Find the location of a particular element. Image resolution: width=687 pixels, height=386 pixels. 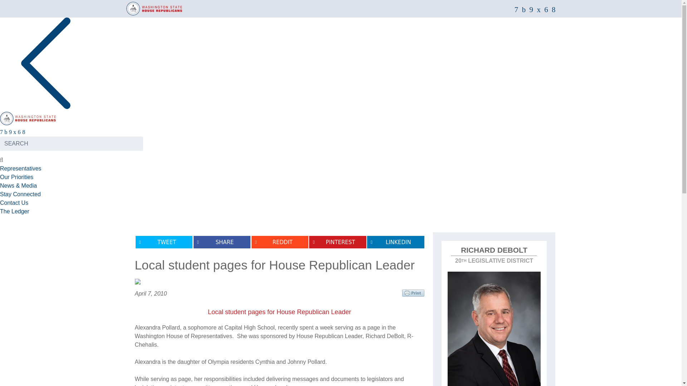

Representatives is located at coordinates (21, 168).